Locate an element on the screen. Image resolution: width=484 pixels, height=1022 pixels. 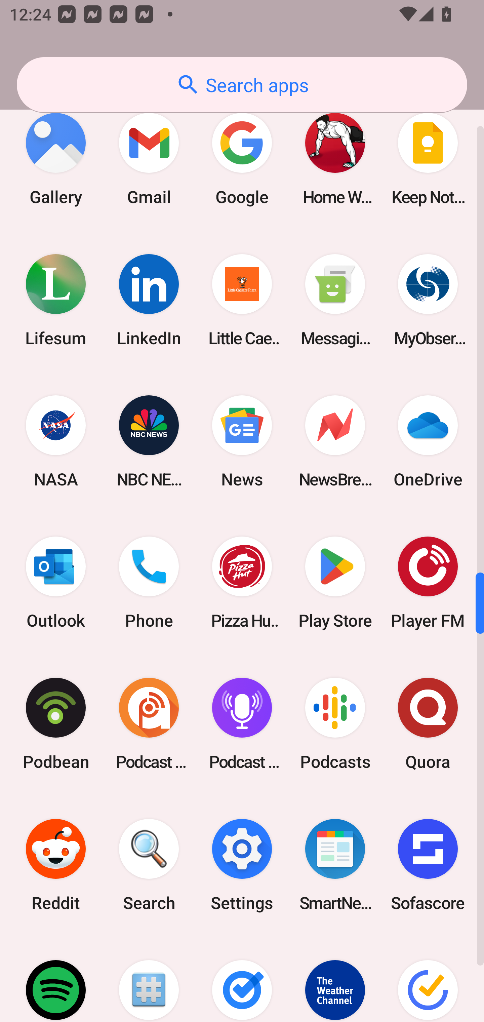
Messaging is located at coordinates (335, 301).